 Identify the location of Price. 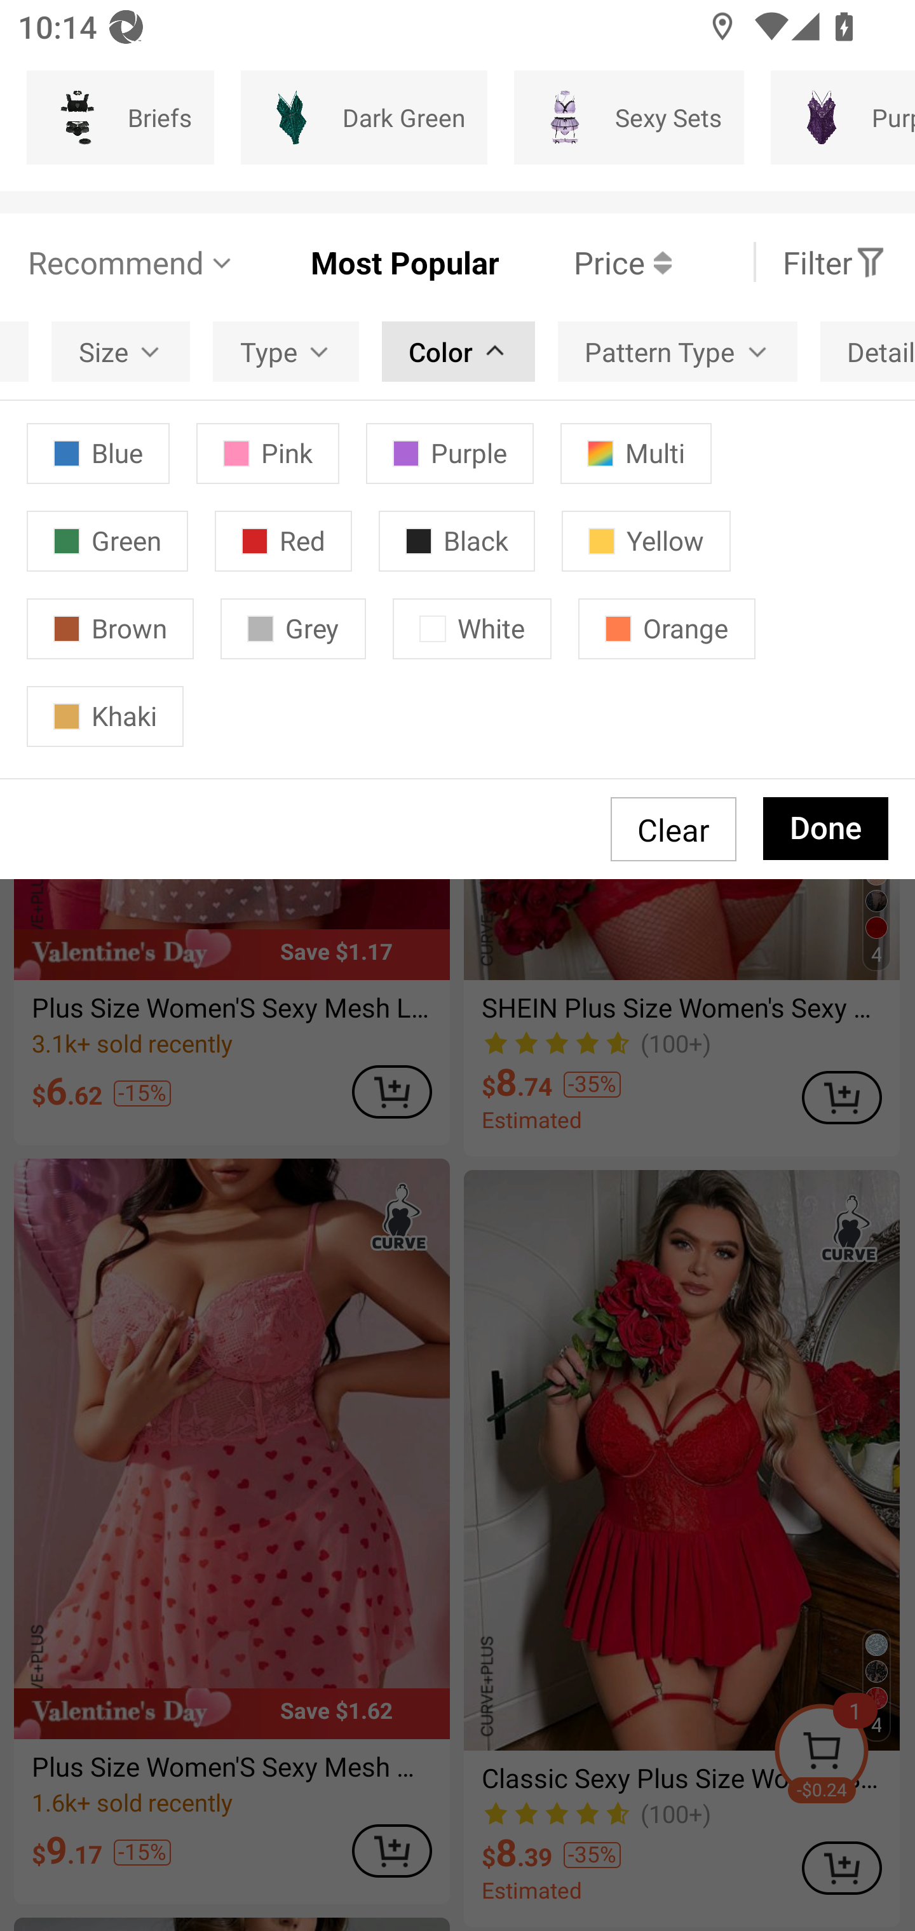
(585, 262).